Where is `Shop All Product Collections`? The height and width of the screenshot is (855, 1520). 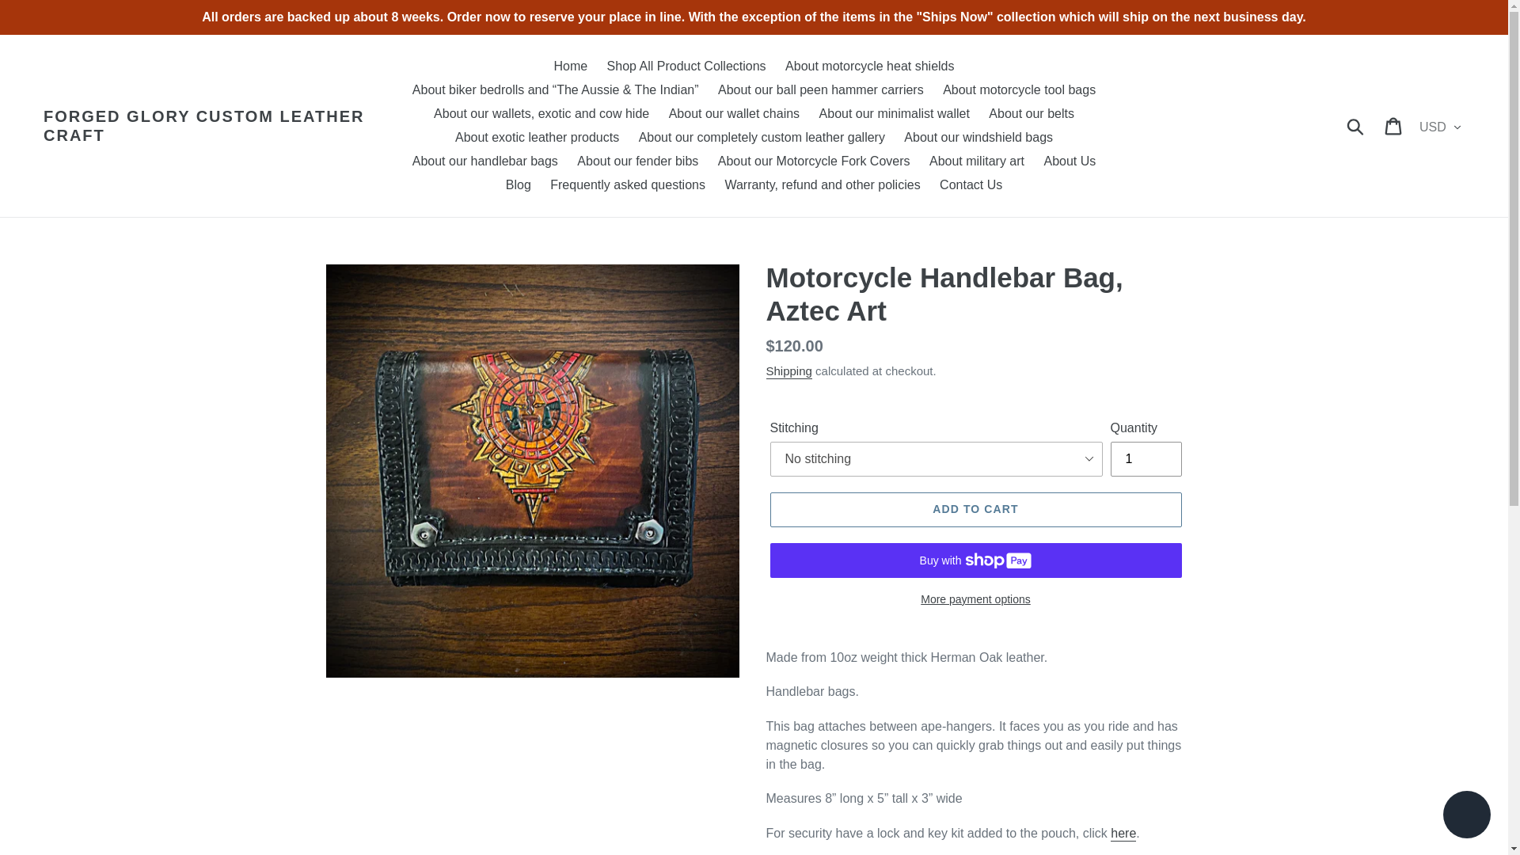
Shop All Product Collections is located at coordinates (686, 66).